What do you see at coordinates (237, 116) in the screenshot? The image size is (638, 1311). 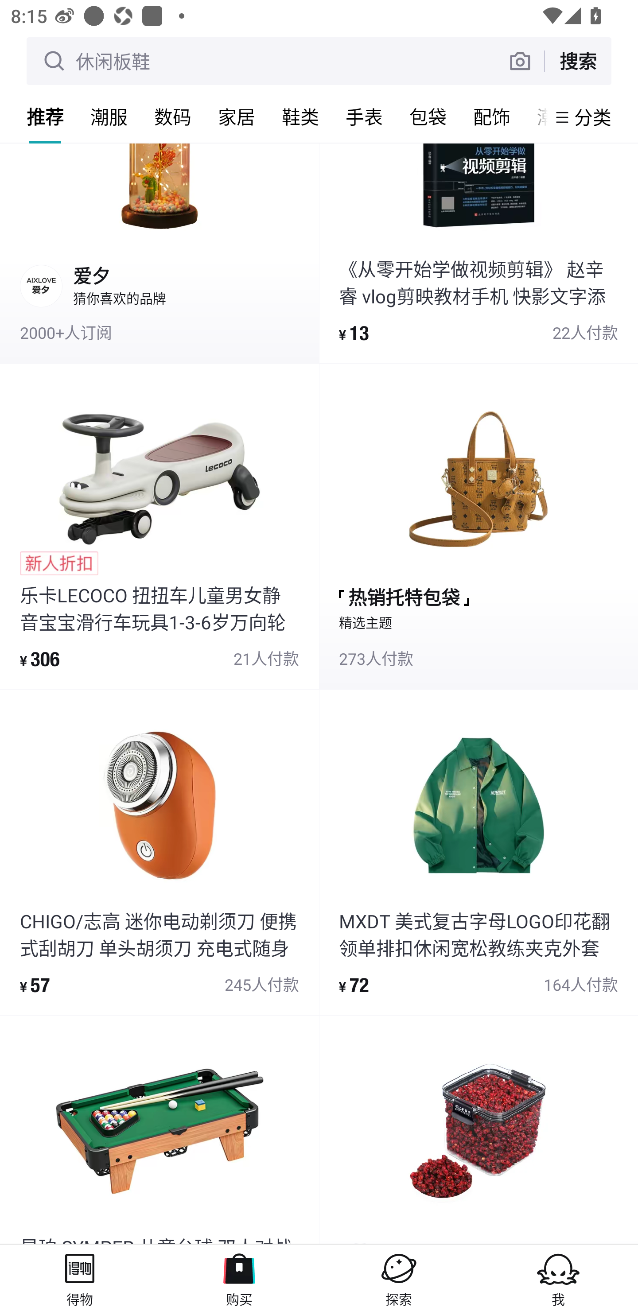 I see `家居` at bounding box center [237, 116].